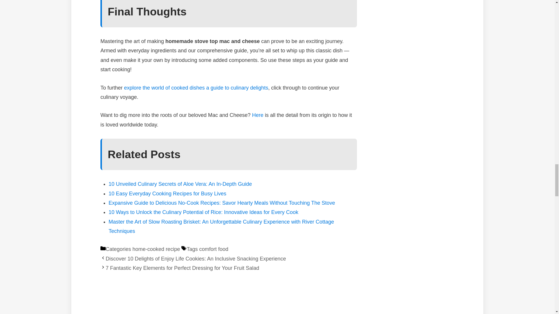 The height and width of the screenshot is (314, 559). Describe the element at coordinates (180, 184) in the screenshot. I see `10 Unveiled Culinary Secrets of Aloe Vera: An In-Depth Guide` at that location.